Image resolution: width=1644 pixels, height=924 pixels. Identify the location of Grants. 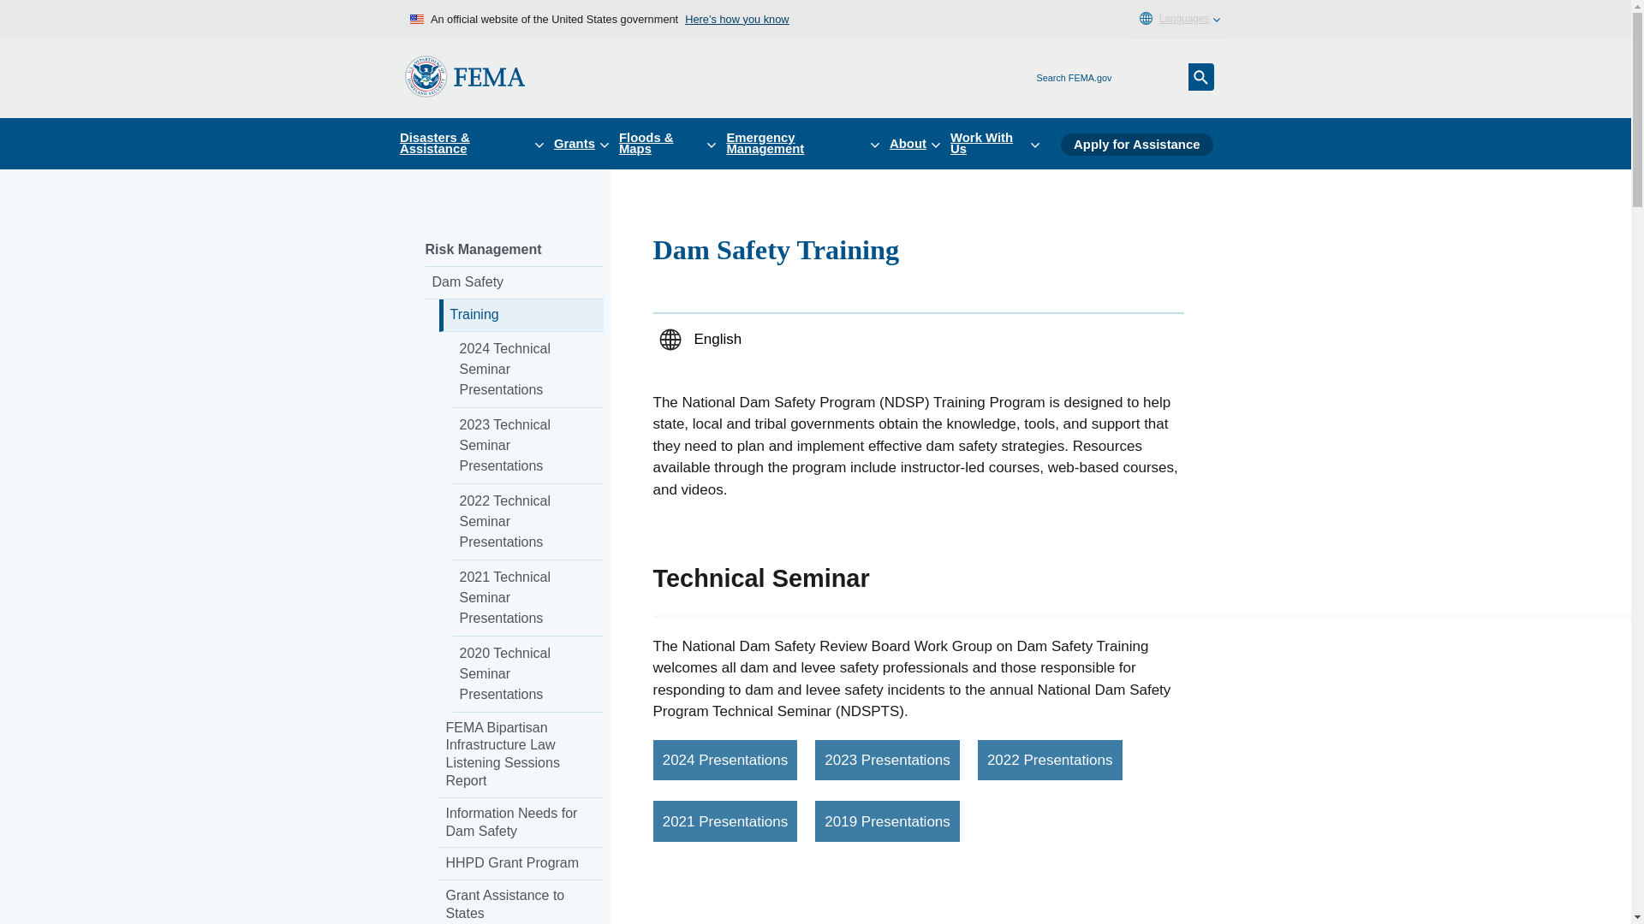
(587, 144).